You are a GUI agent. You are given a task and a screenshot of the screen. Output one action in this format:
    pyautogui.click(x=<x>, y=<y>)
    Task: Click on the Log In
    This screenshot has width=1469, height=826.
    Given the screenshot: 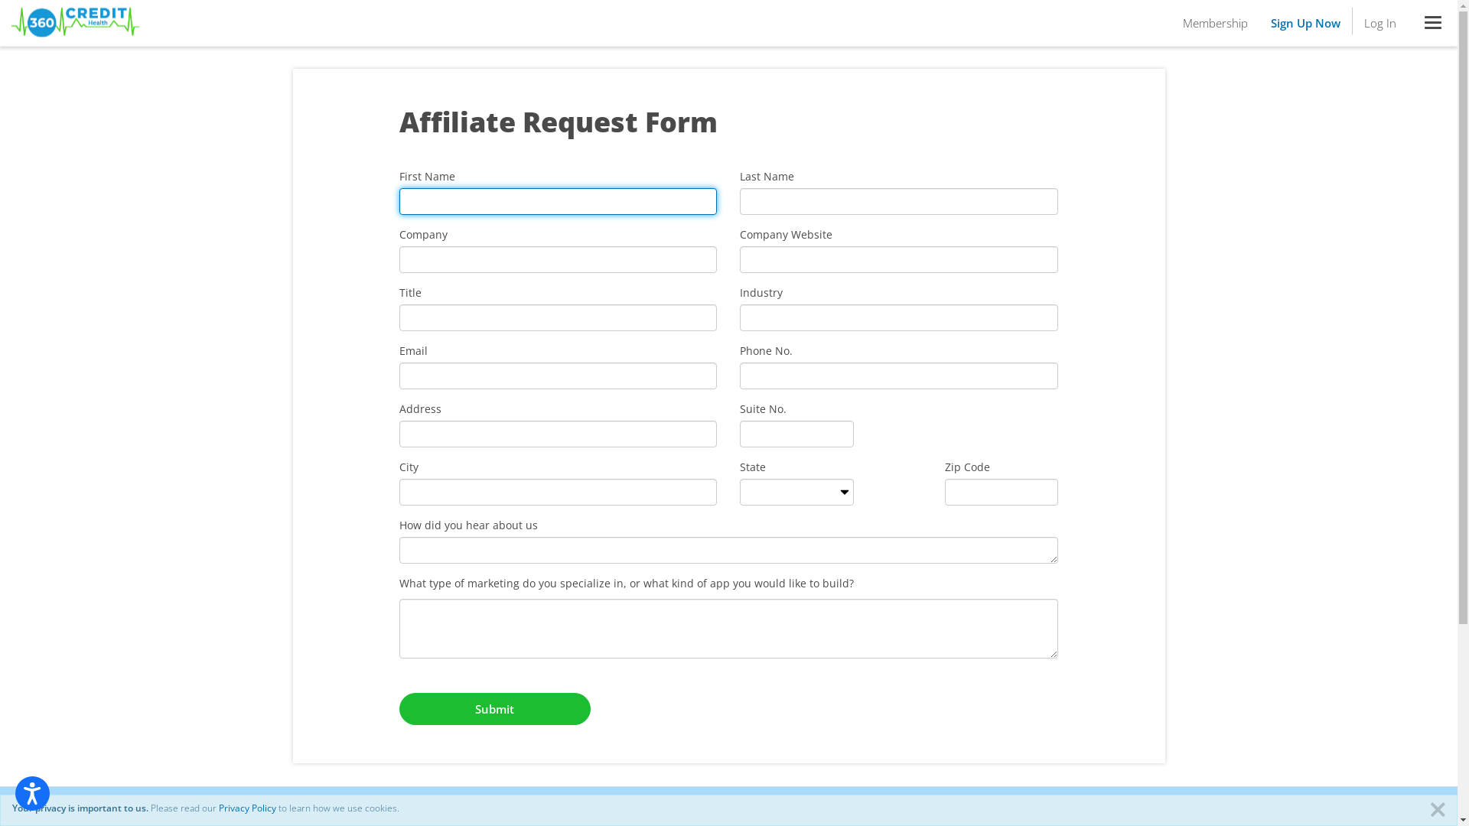 What is the action you would take?
    pyautogui.click(x=1380, y=23)
    